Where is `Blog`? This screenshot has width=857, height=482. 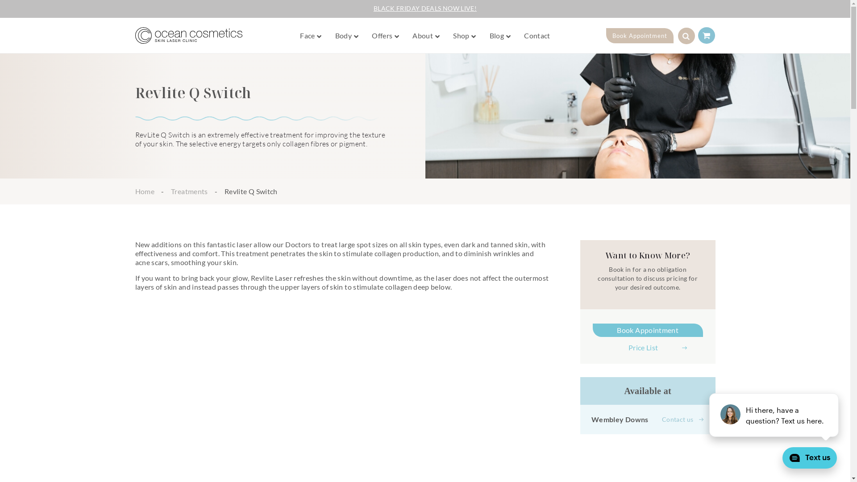
Blog is located at coordinates (498, 36).